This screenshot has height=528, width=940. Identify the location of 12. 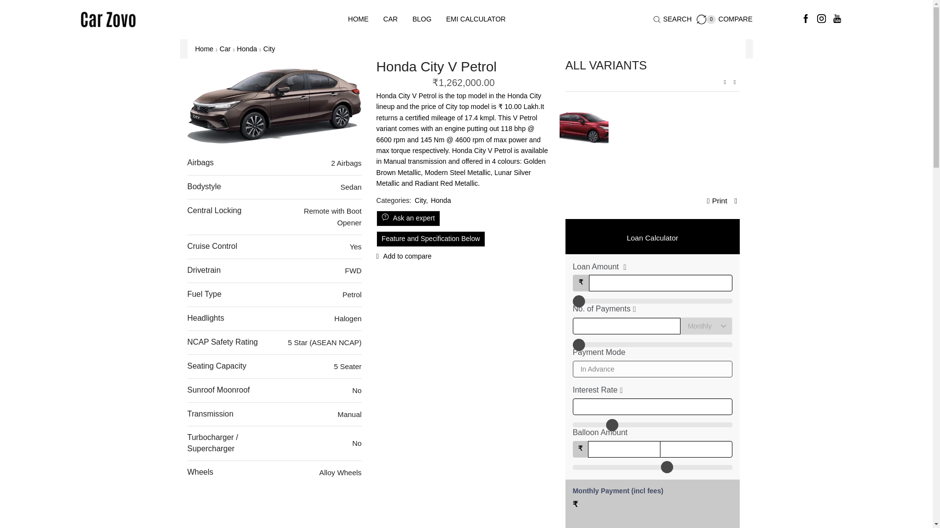
(652, 344).